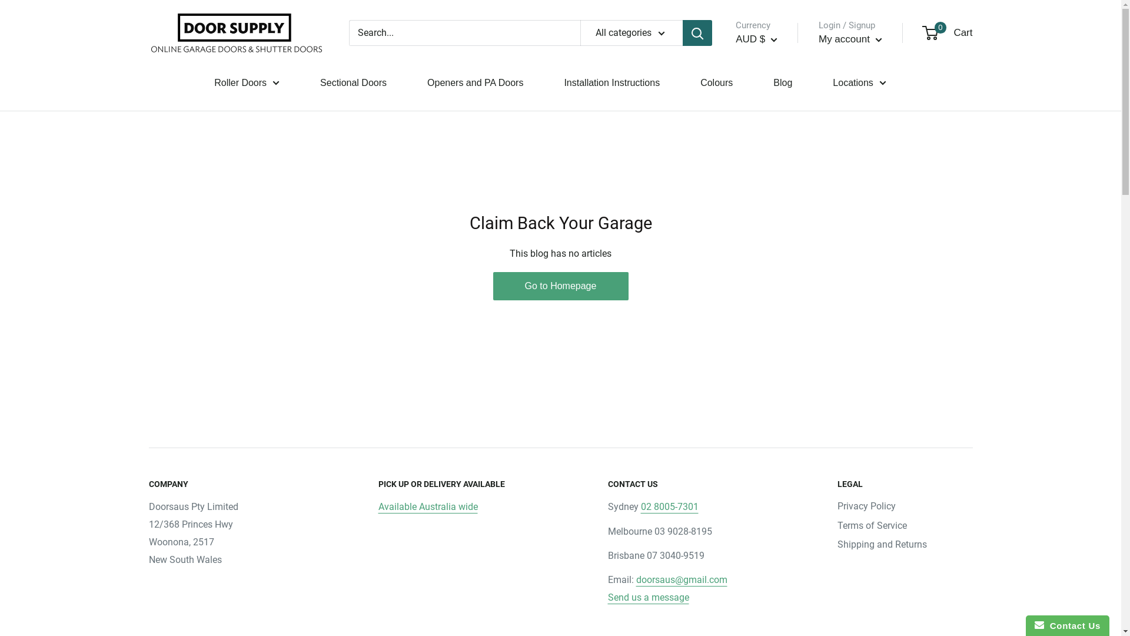 The height and width of the screenshot is (636, 1130). What do you see at coordinates (717, 83) in the screenshot?
I see `Colours` at bounding box center [717, 83].